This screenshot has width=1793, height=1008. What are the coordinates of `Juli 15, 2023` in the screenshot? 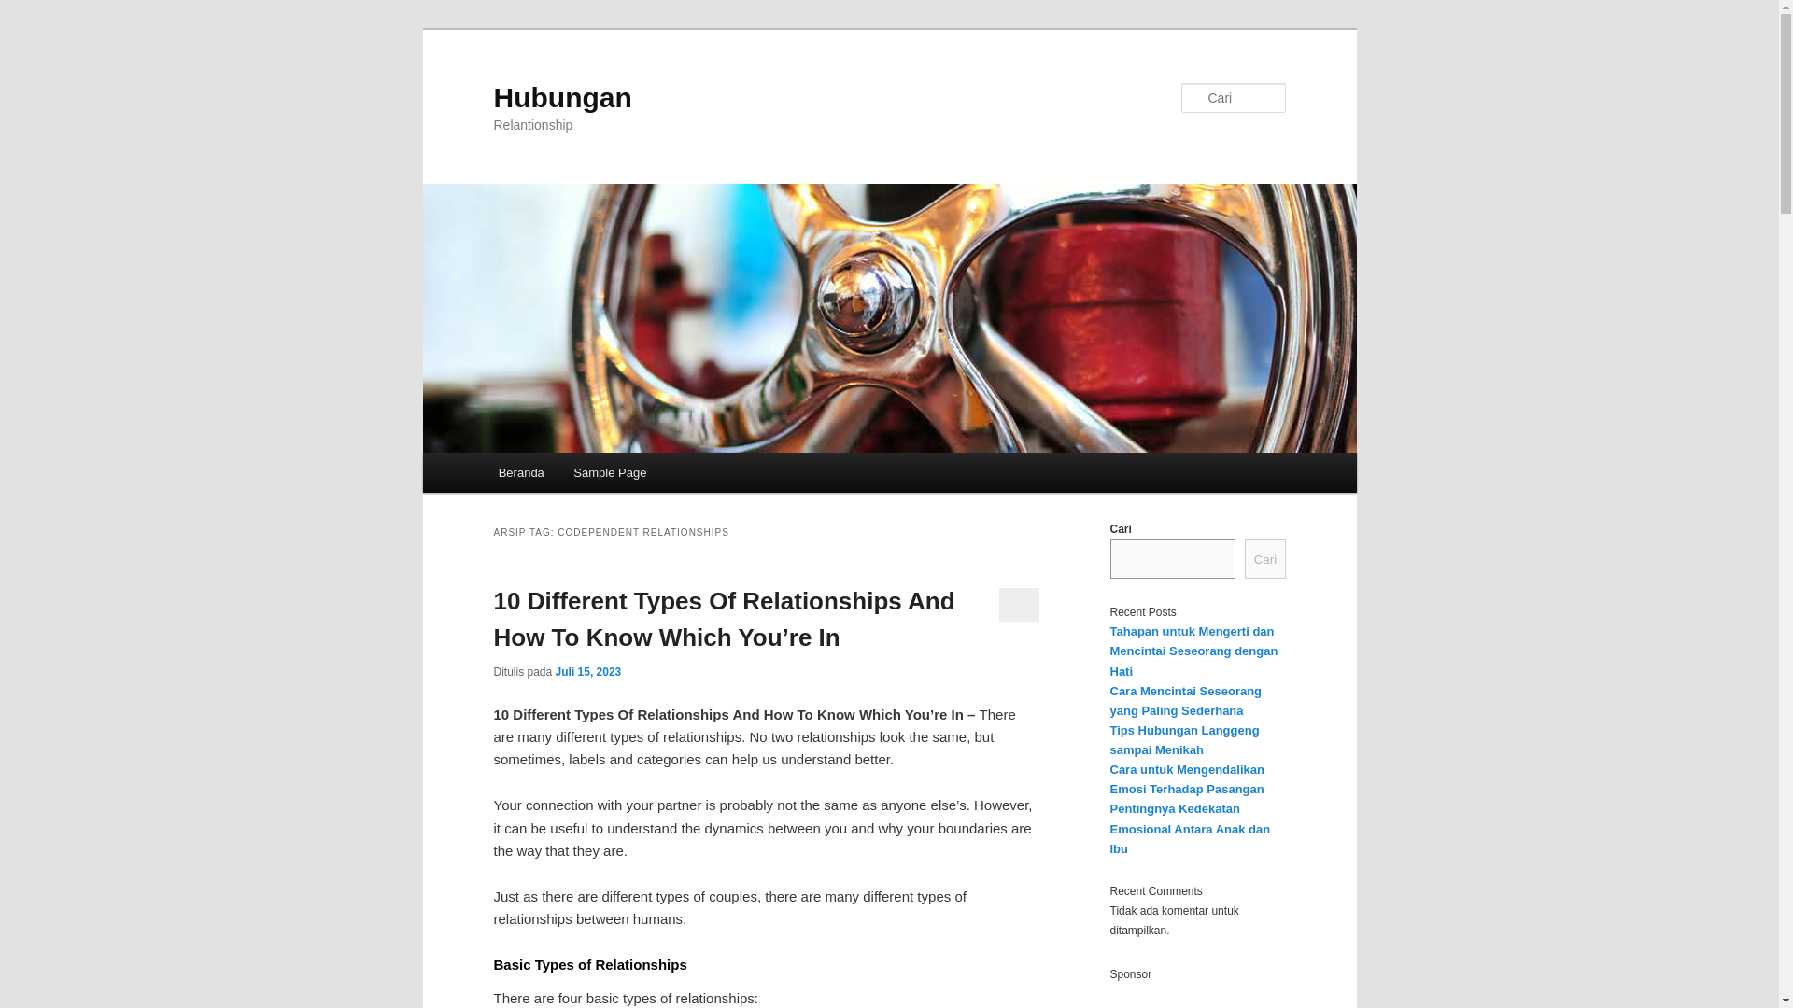 It's located at (588, 671).